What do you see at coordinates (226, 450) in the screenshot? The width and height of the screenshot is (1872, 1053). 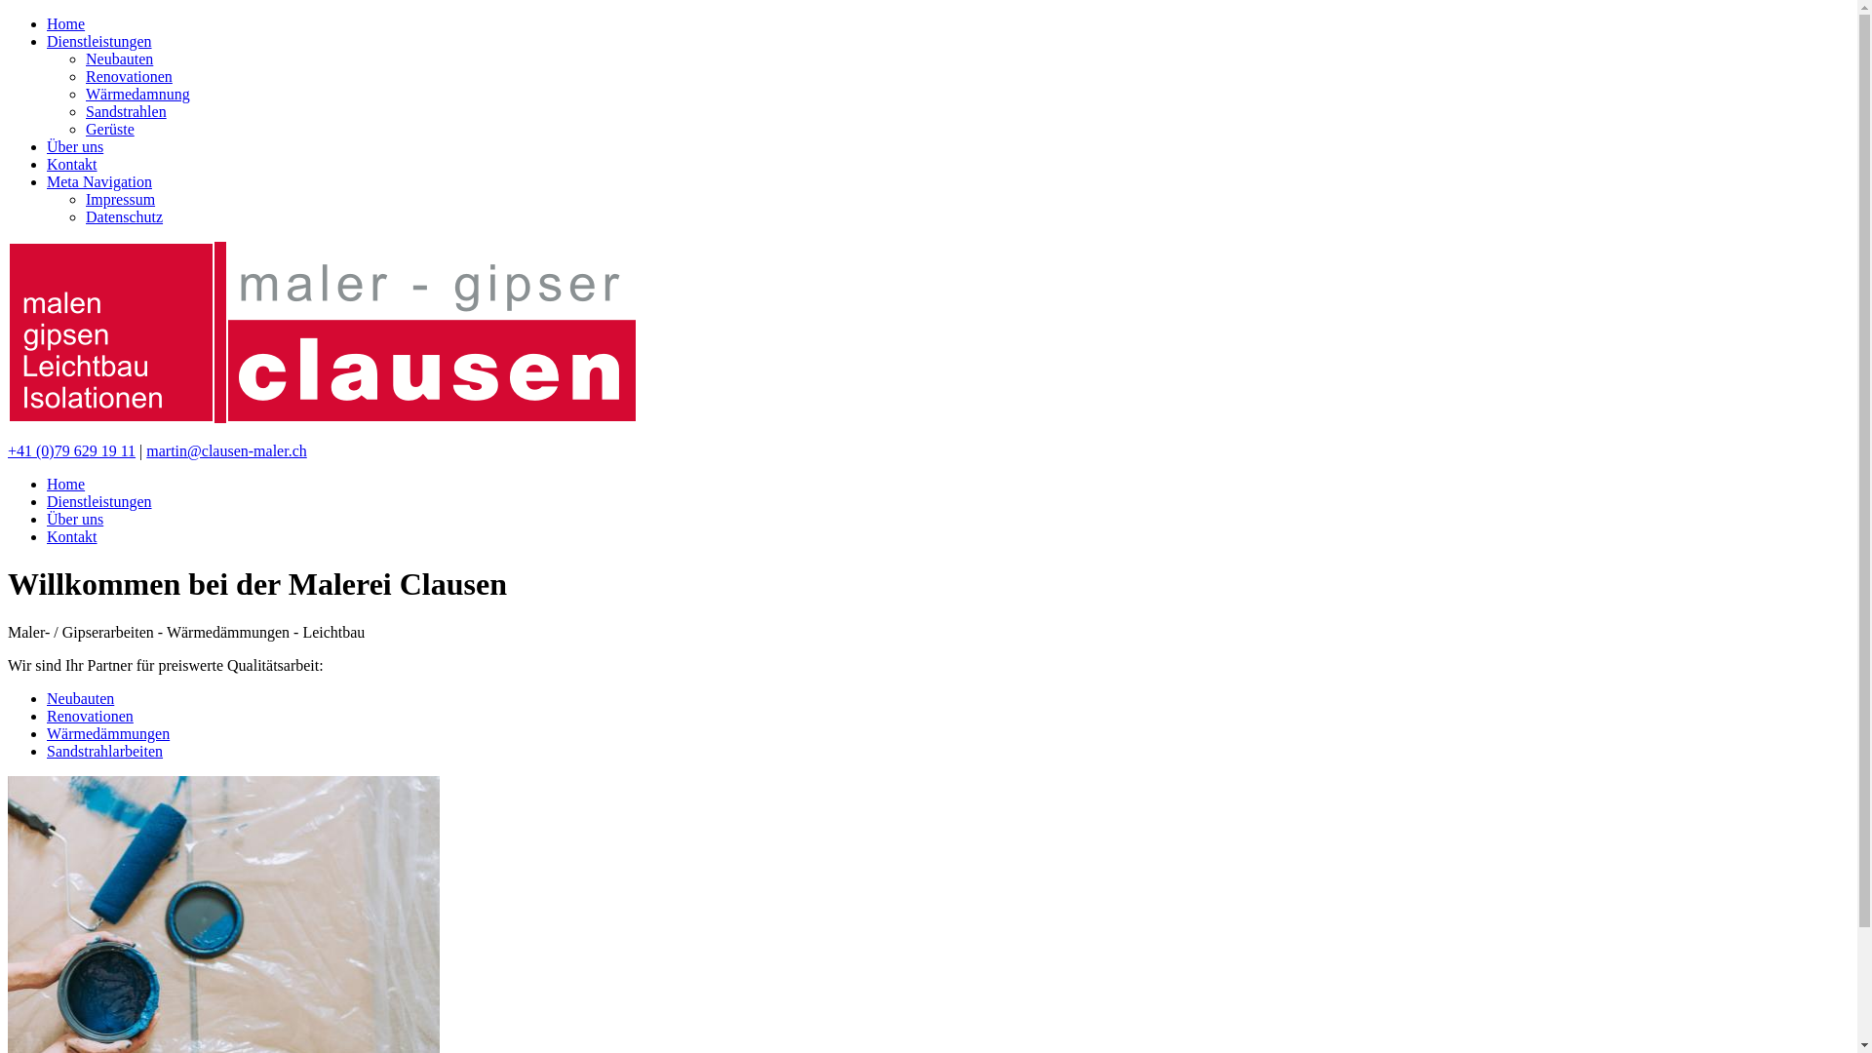 I see `martin@clausen-maler.ch` at bounding box center [226, 450].